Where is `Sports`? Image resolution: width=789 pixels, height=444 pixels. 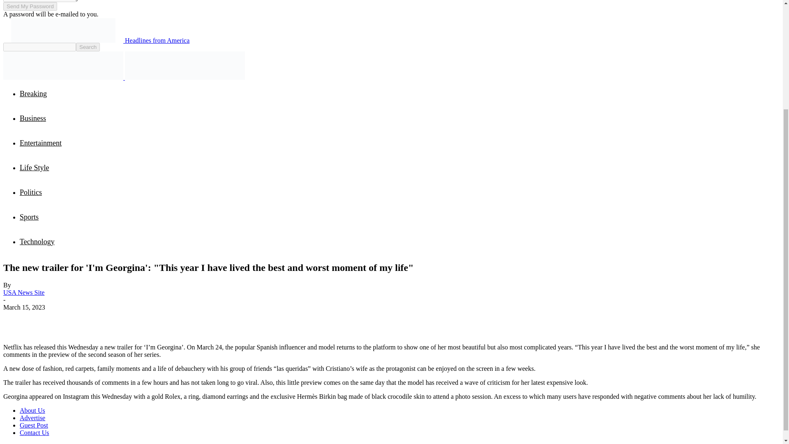 Sports is located at coordinates (29, 217).